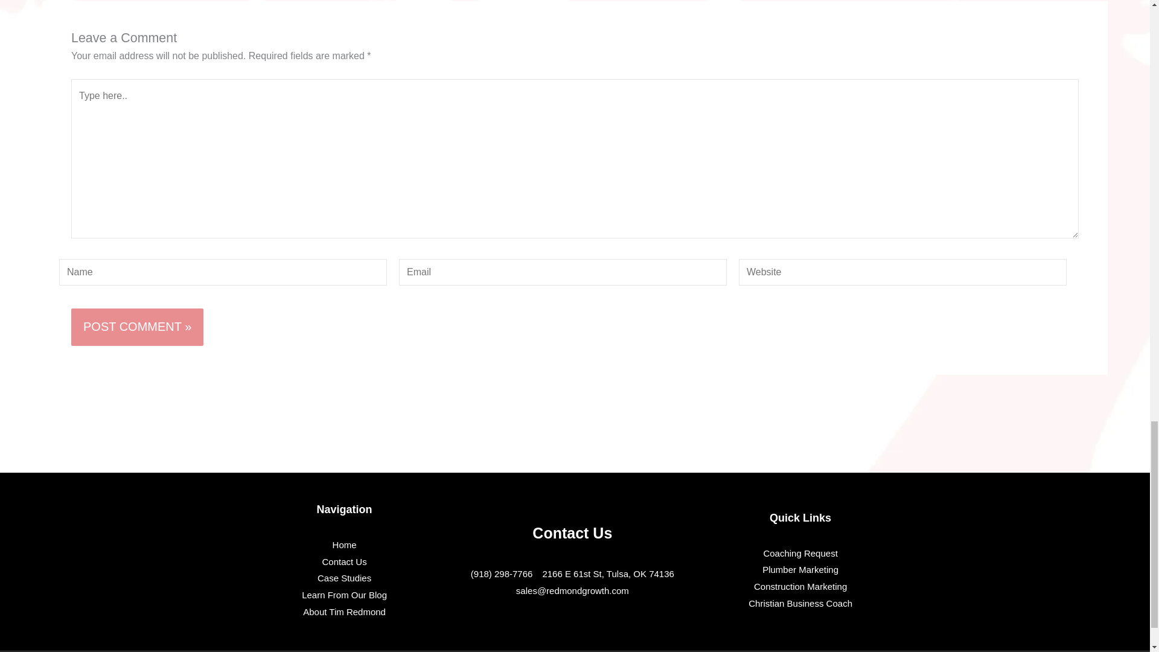 The width and height of the screenshot is (1159, 652). Describe the element at coordinates (344, 578) in the screenshot. I see `Case Studies` at that location.